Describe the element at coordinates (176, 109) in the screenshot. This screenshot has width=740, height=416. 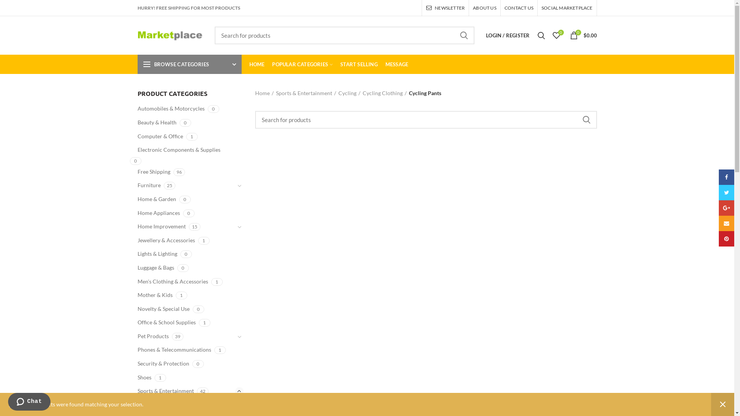
I see `Automobiles & Motorcycles` at that location.